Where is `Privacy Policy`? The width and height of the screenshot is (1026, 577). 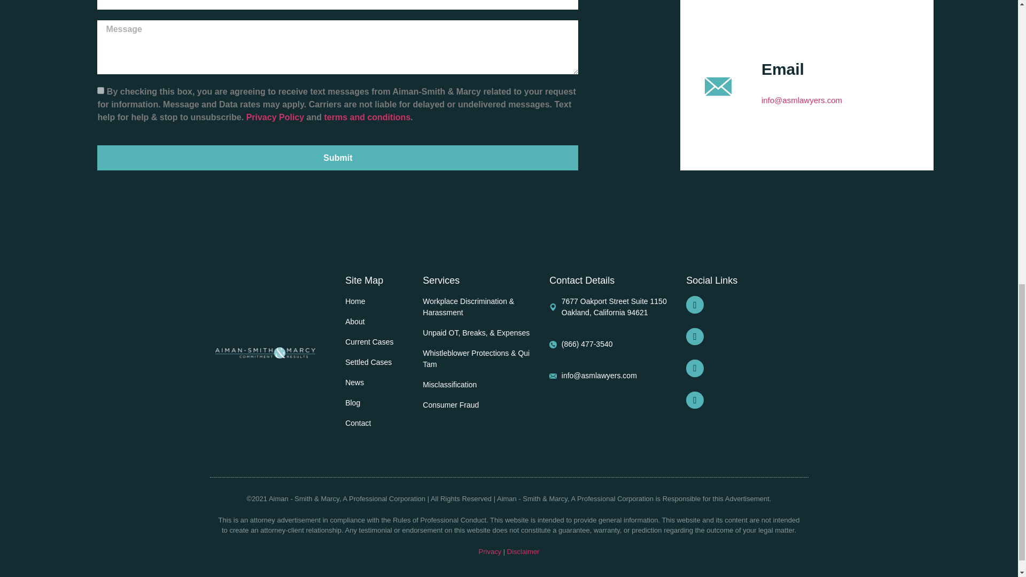
Privacy Policy is located at coordinates (276, 116).